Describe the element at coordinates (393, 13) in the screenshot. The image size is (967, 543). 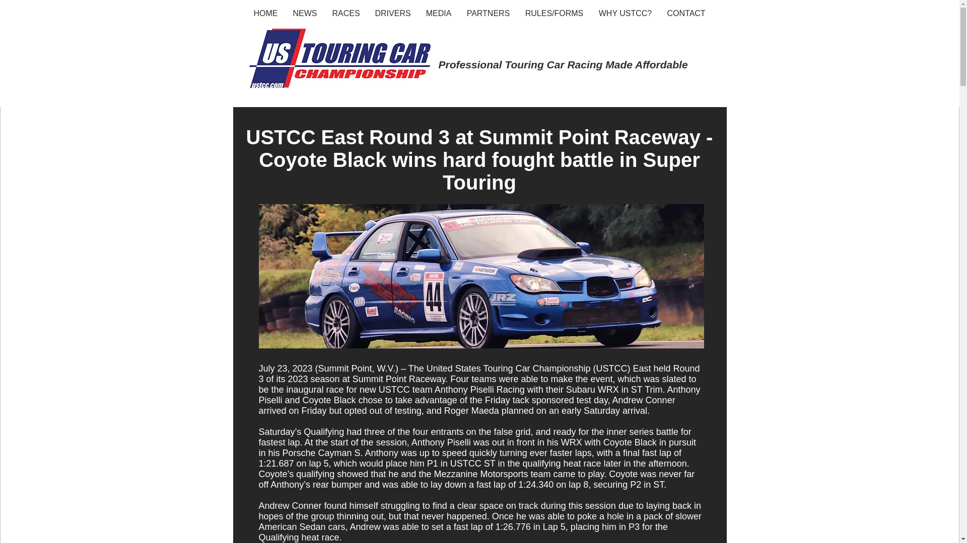
I see `DRIVERS` at that location.